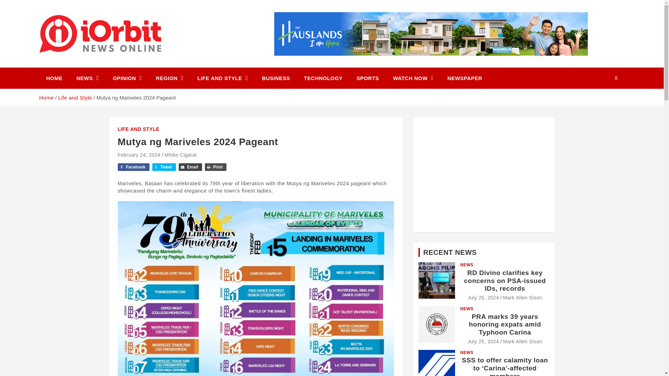  Describe the element at coordinates (102, 66) in the screenshot. I see `iOrbit News Online` at that location.